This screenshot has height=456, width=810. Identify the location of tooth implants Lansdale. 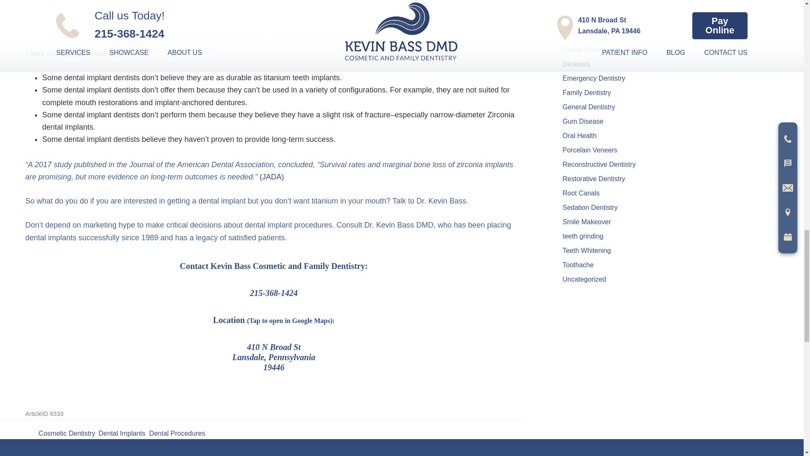
(272, 176).